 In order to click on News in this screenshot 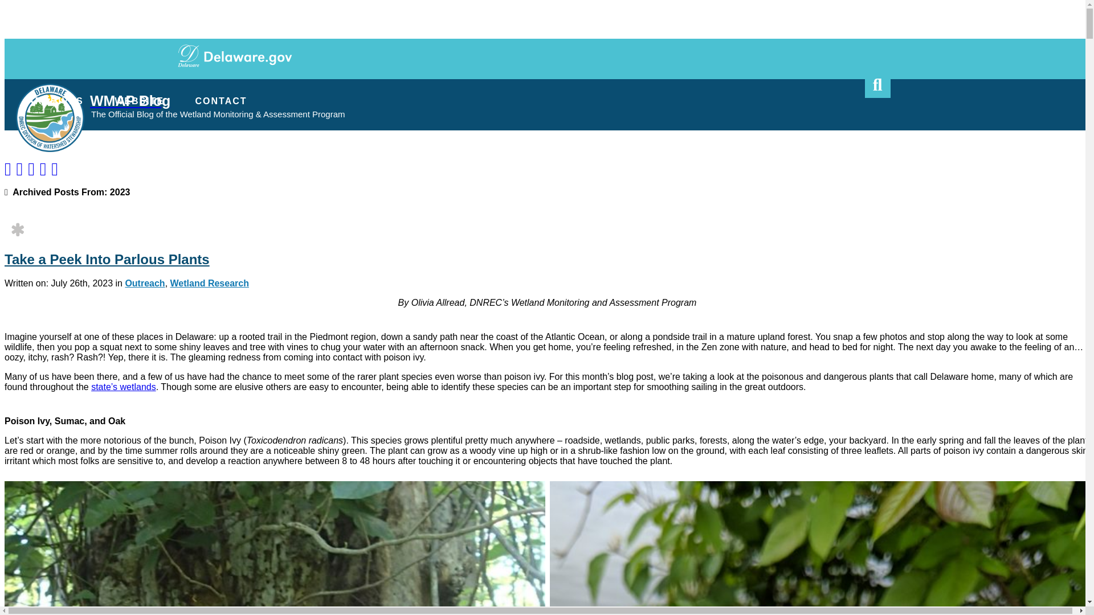, I will do `click(286, 84)`.